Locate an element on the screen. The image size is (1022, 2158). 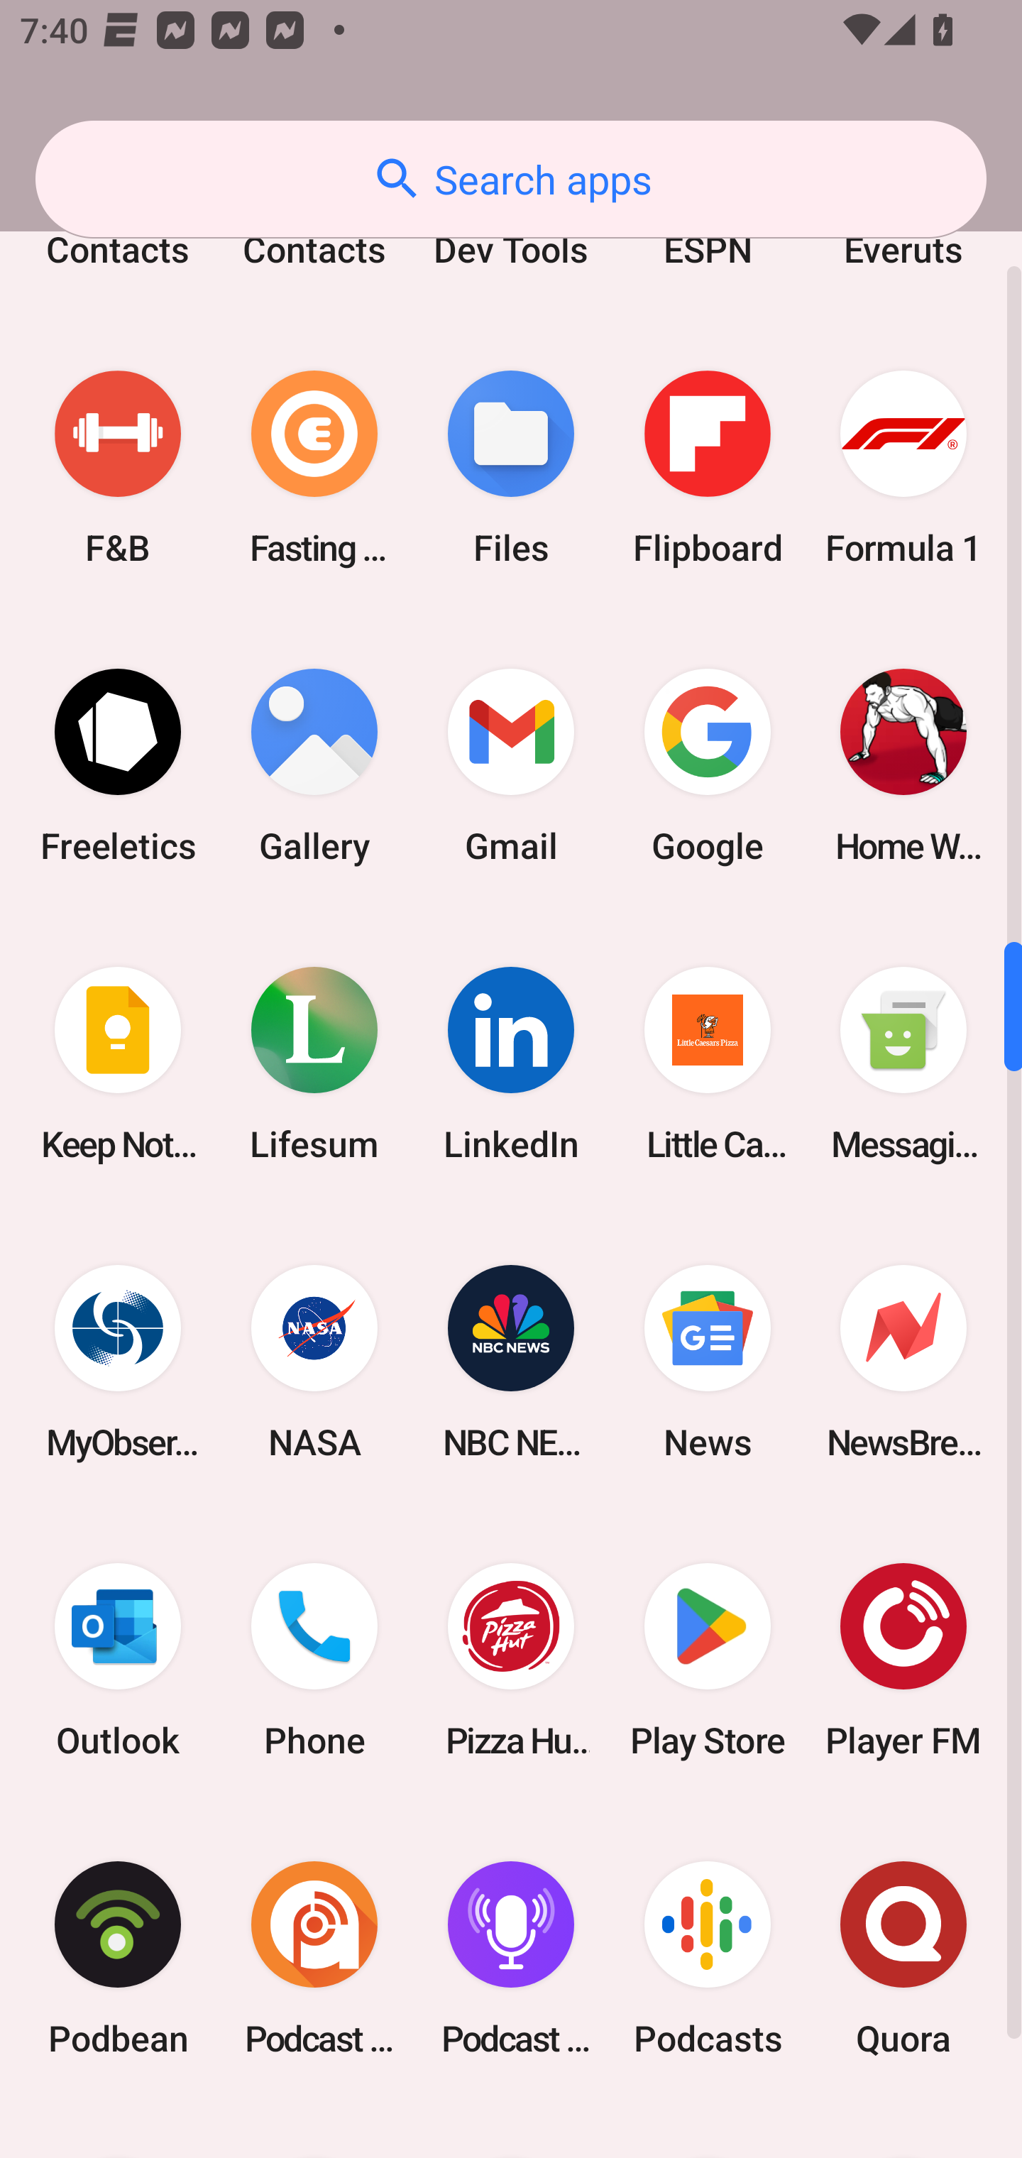
NBC NEWS is located at coordinates (511, 1362).